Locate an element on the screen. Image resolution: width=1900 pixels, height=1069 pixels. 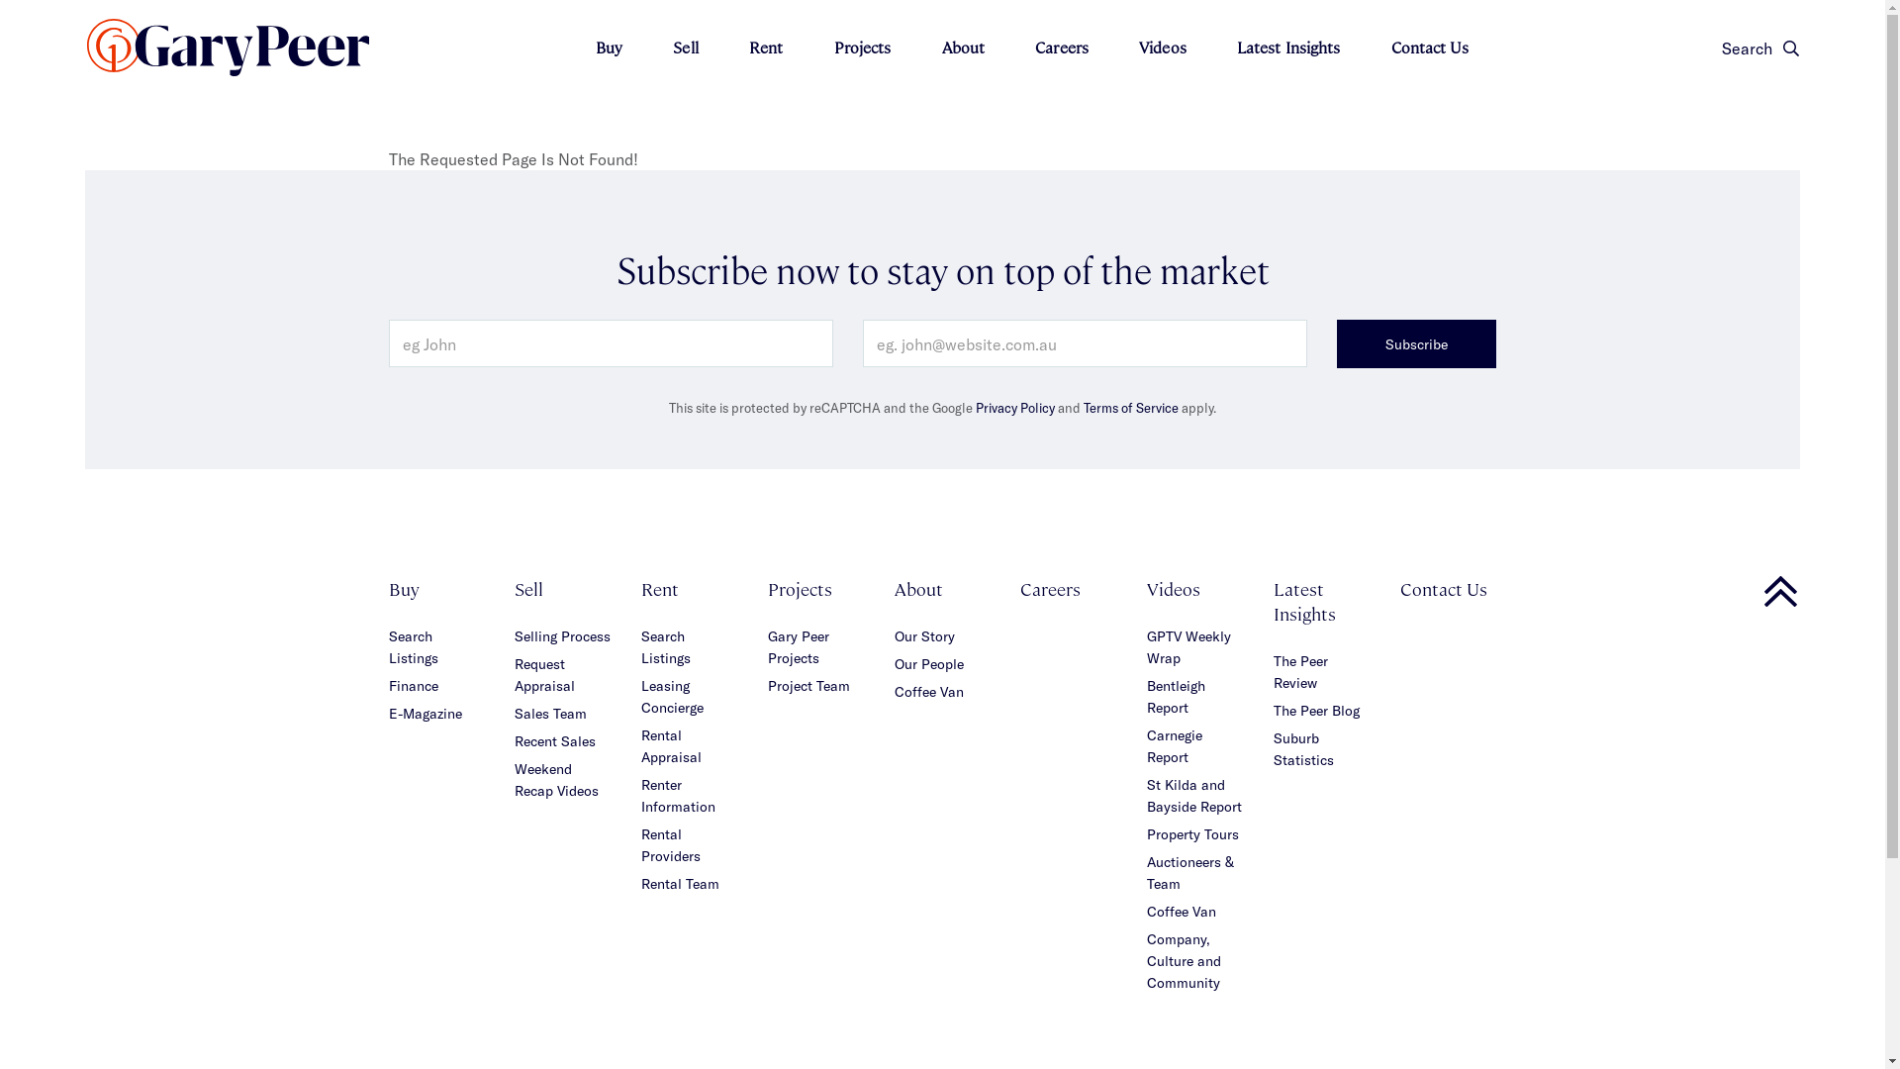
Gary Peer Projects is located at coordinates (799, 647).